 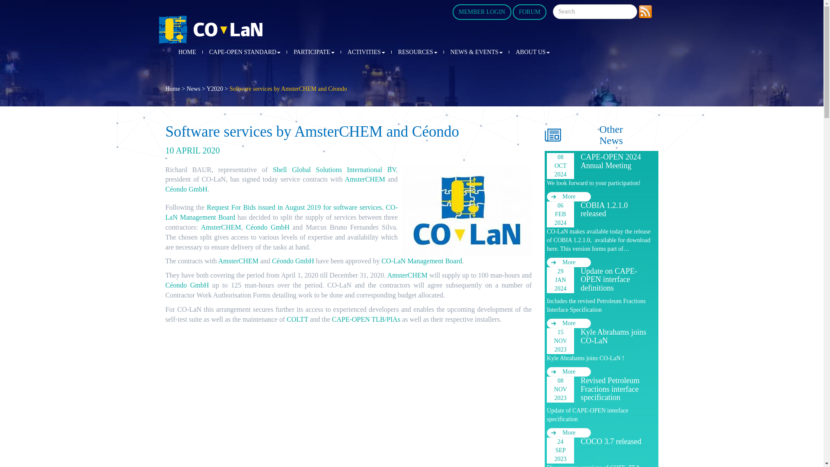 I want to click on HOME, so click(x=187, y=52).